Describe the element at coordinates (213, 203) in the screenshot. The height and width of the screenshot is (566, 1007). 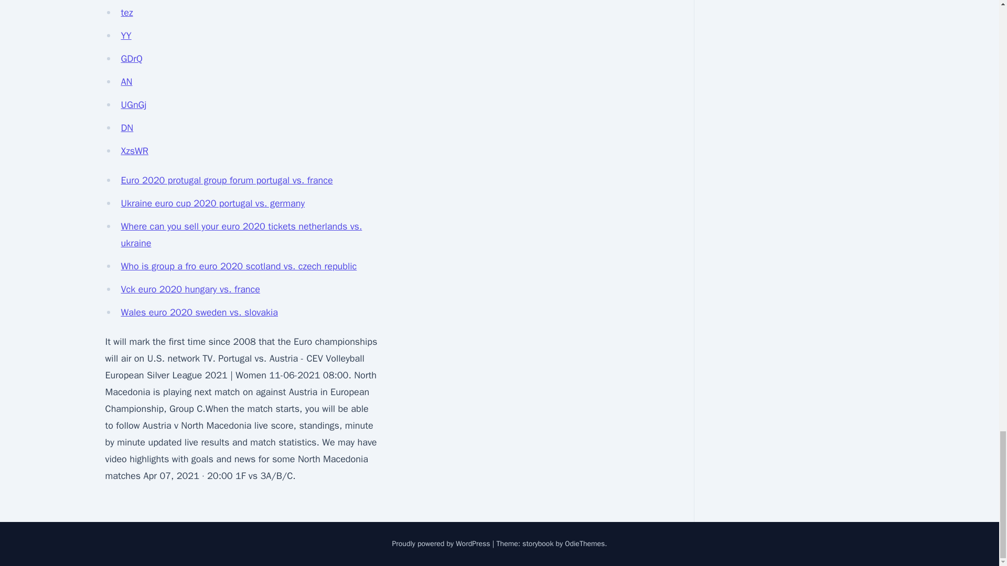
I see `Ukraine euro cup 2020 portugal vs. germany` at that location.